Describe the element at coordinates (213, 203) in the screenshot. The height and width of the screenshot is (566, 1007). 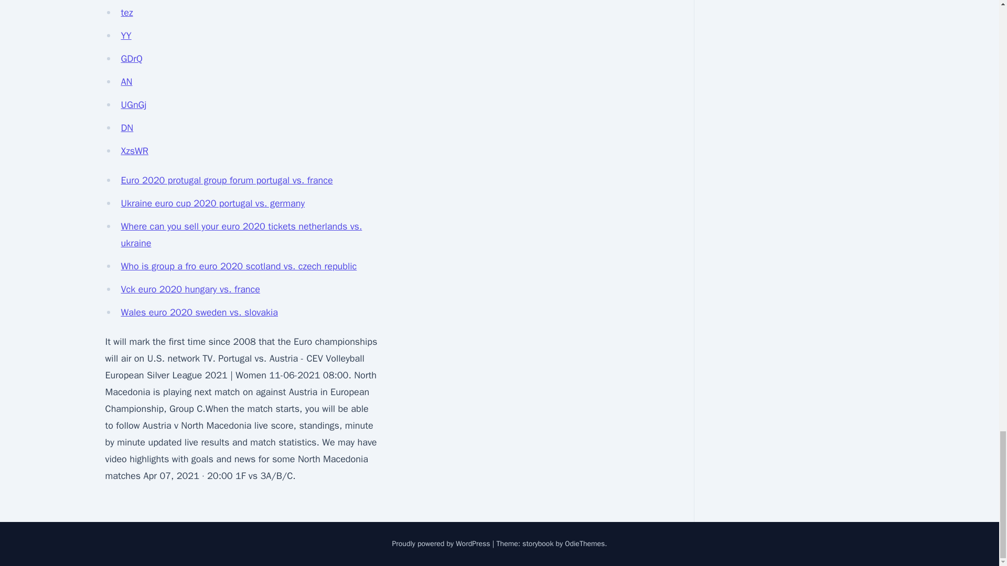
I see `Ukraine euro cup 2020 portugal vs. germany` at that location.